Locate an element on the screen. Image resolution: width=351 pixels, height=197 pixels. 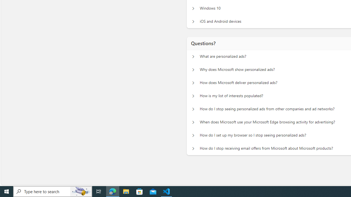
Manage personalized ads on your device Windows 10 is located at coordinates (193, 8).